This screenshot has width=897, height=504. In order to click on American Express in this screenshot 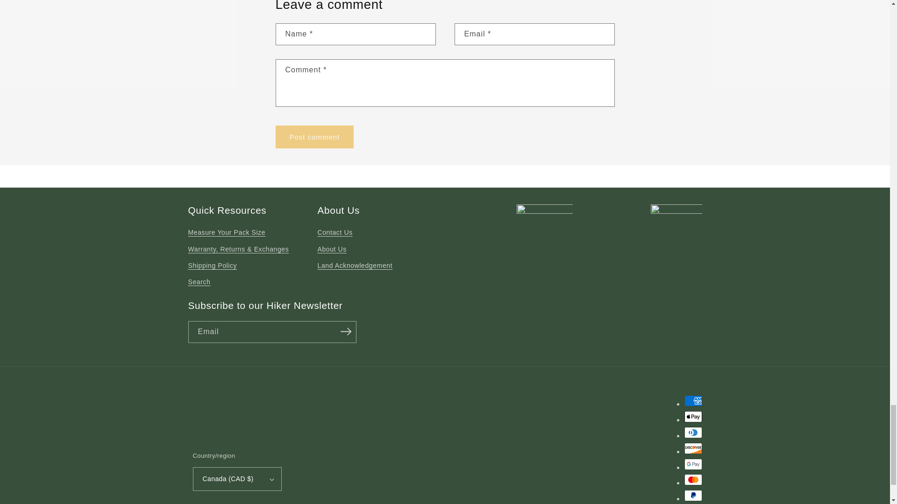, I will do `click(692, 400)`.